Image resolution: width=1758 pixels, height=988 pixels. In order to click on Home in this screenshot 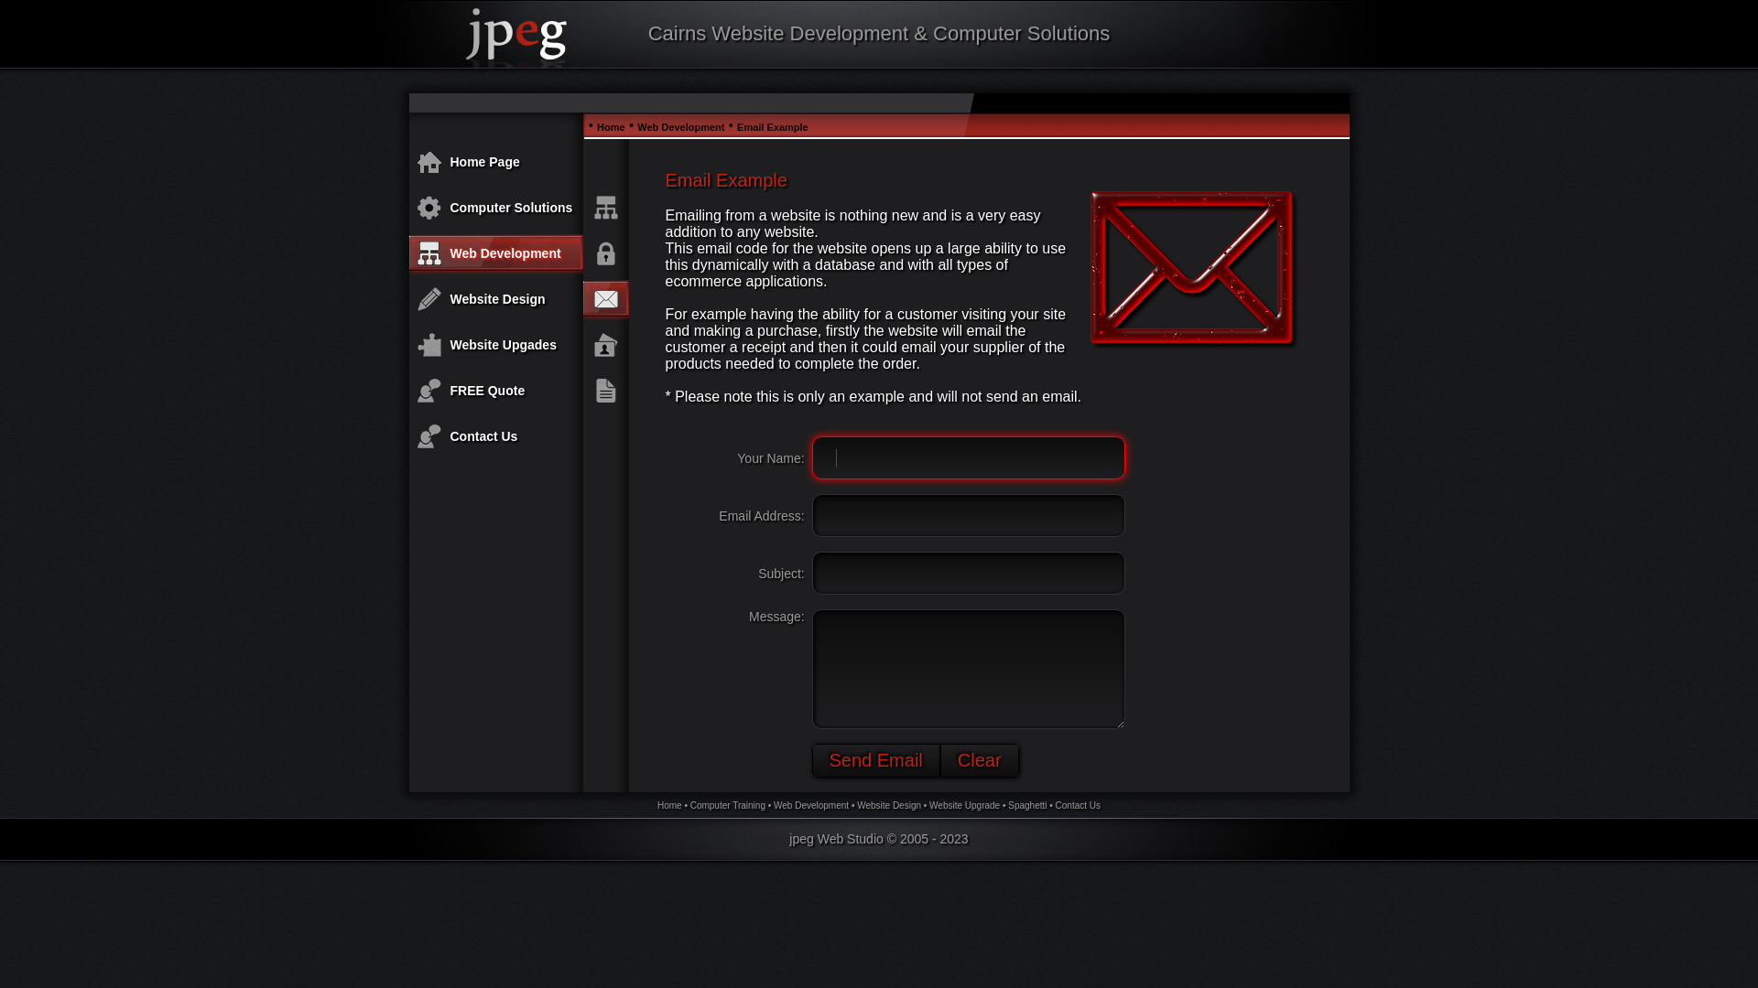, I will do `click(670, 805)`.